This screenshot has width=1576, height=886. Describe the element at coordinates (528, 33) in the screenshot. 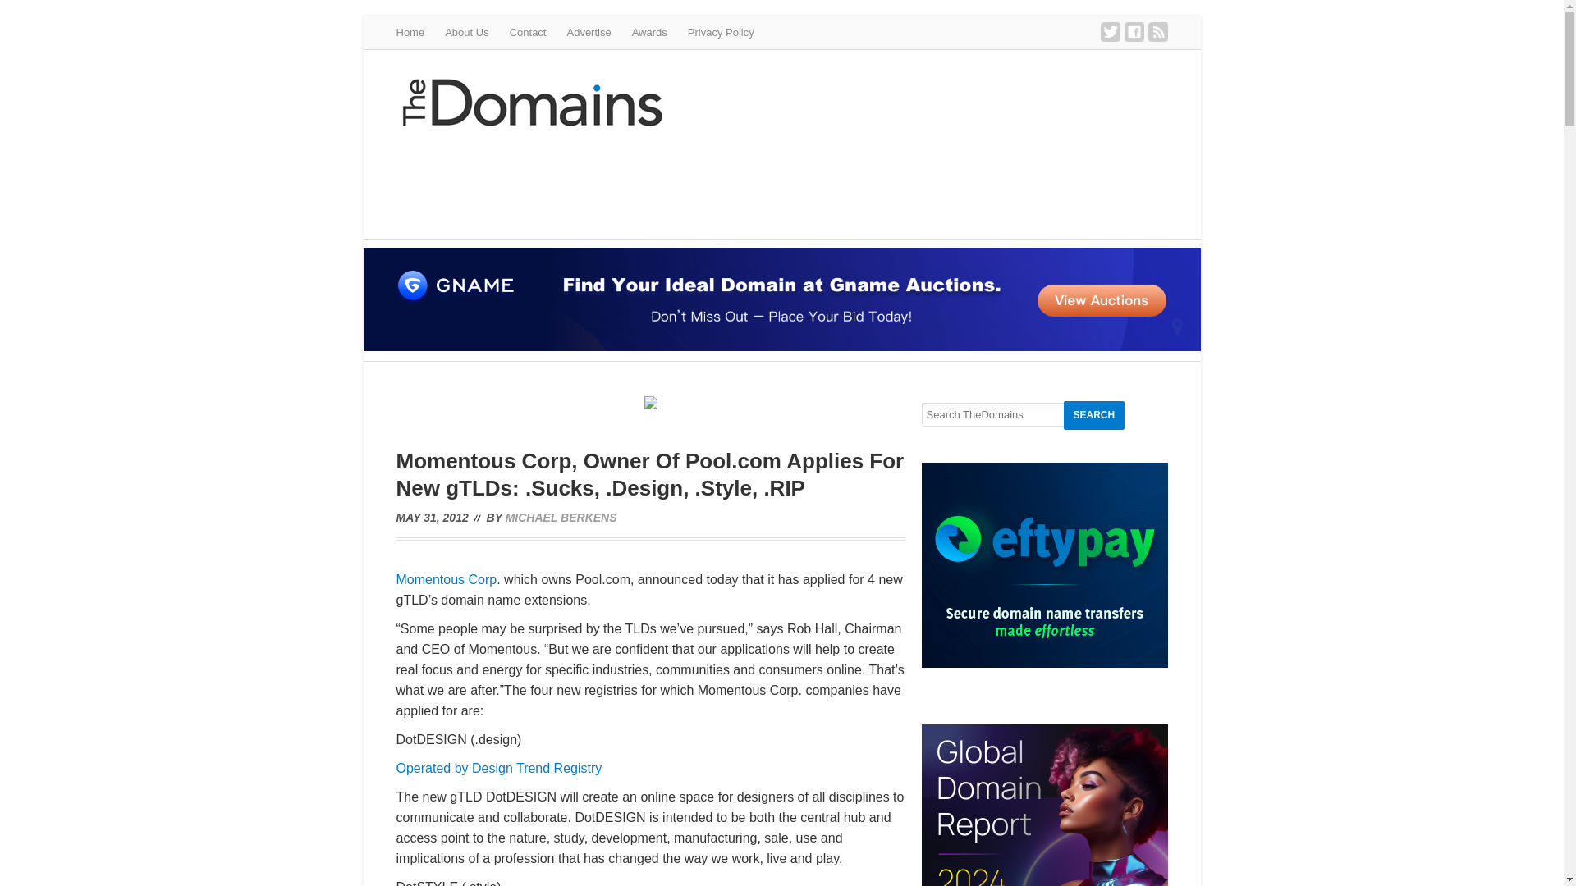

I see `Contact` at that location.